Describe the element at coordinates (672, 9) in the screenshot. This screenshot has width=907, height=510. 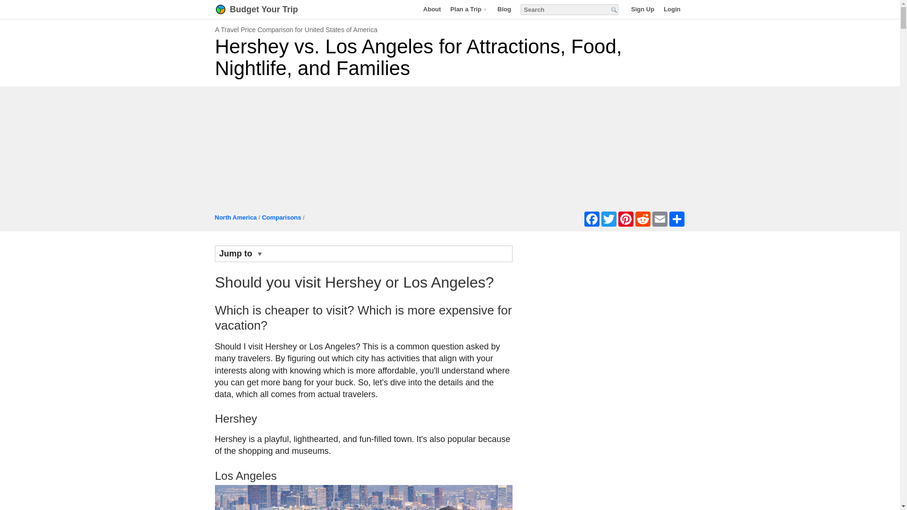
I see `Login` at that location.